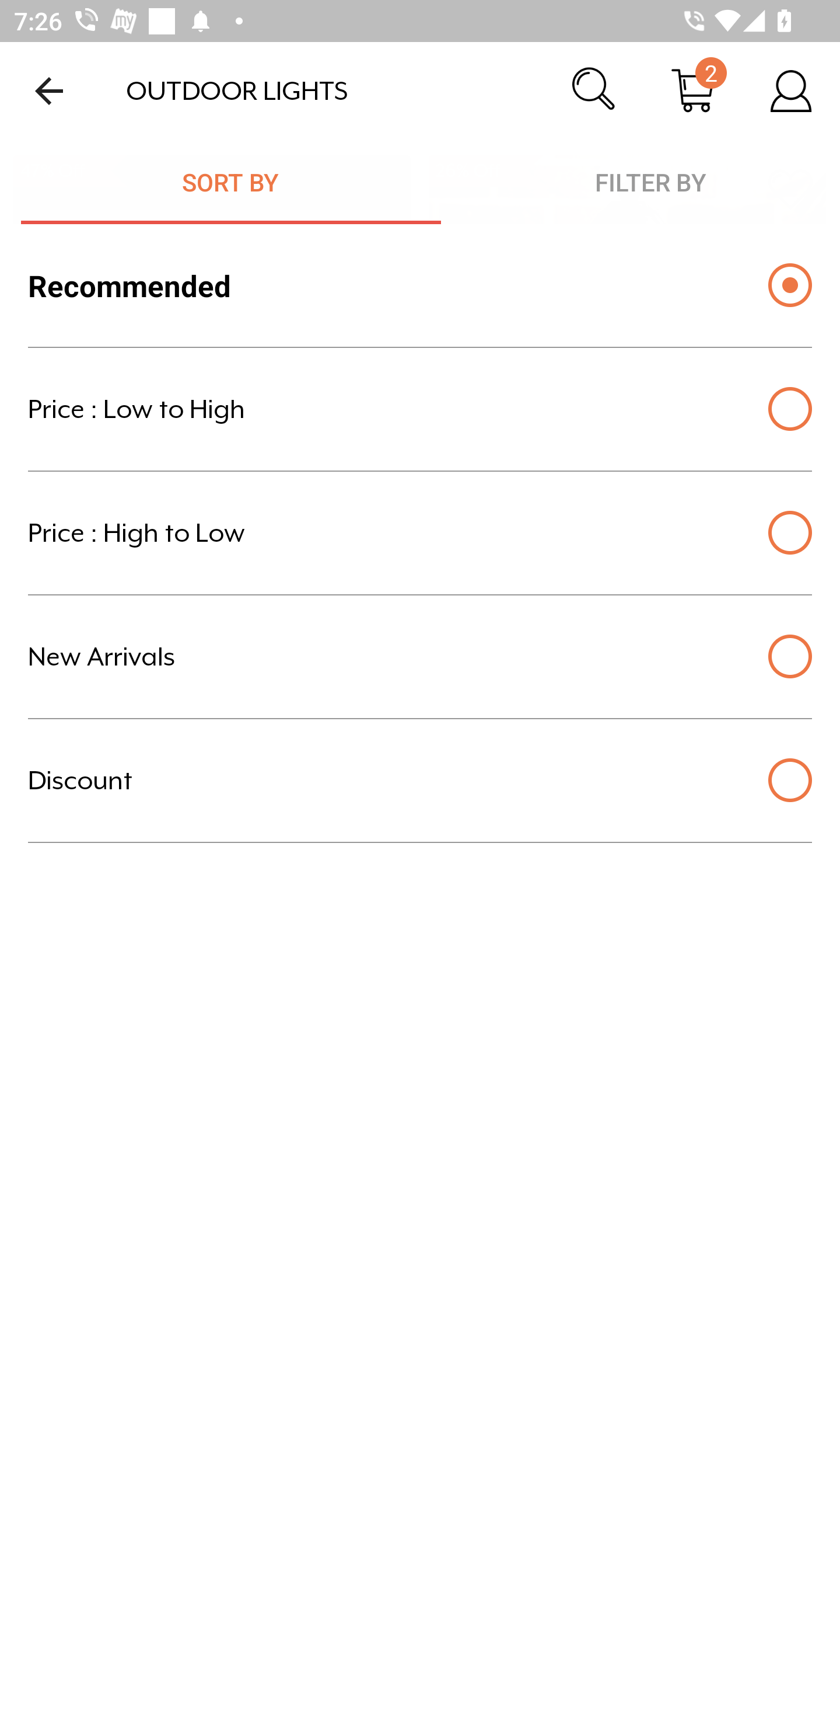  What do you see at coordinates (49, 90) in the screenshot?
I see `Navigate up` at bounding box center [49, 90].